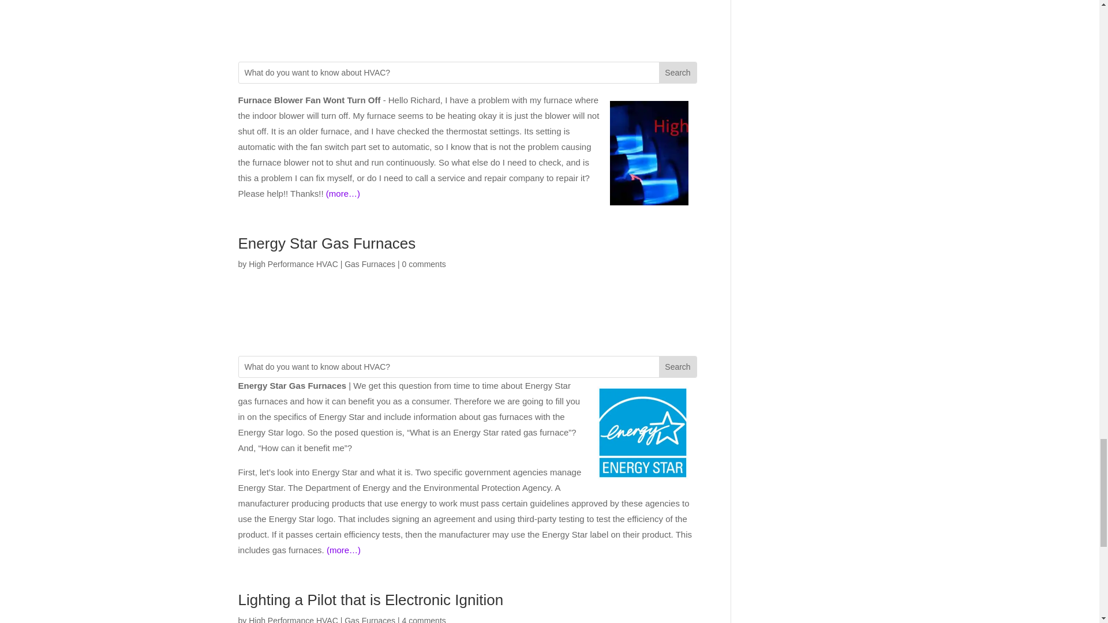 This screenshot has width=1108, height=623. What do you see at coordinates (677, 367) in the screenshot?
I see `Search` at bounding box center [677, 367].